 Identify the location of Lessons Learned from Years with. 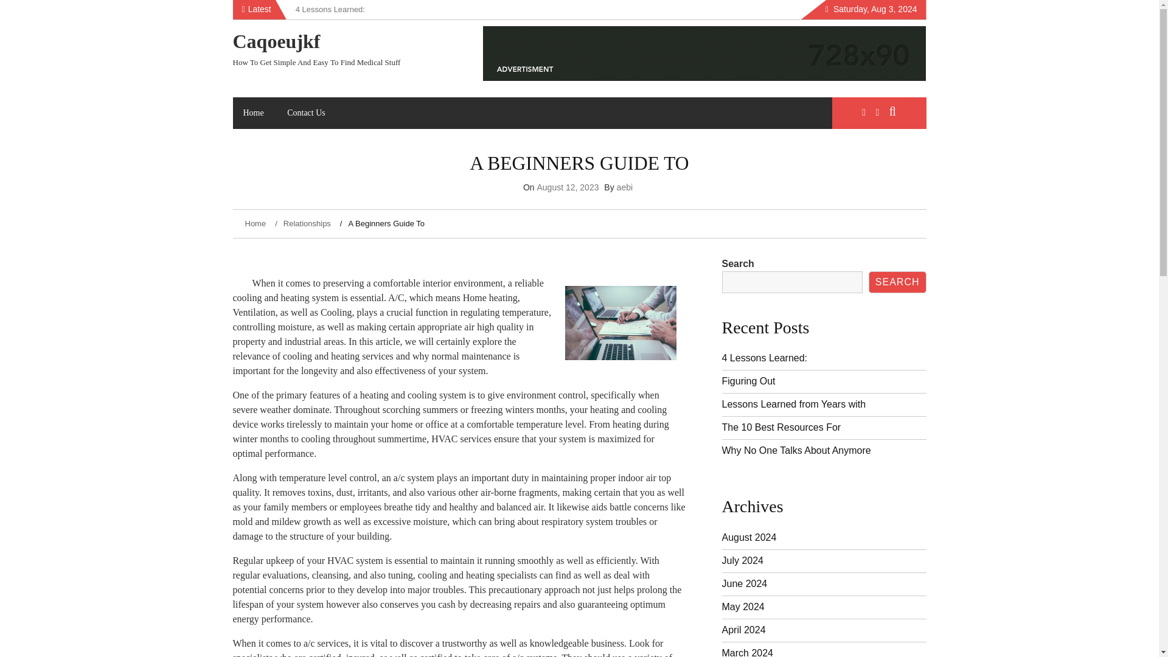
(793, 404).